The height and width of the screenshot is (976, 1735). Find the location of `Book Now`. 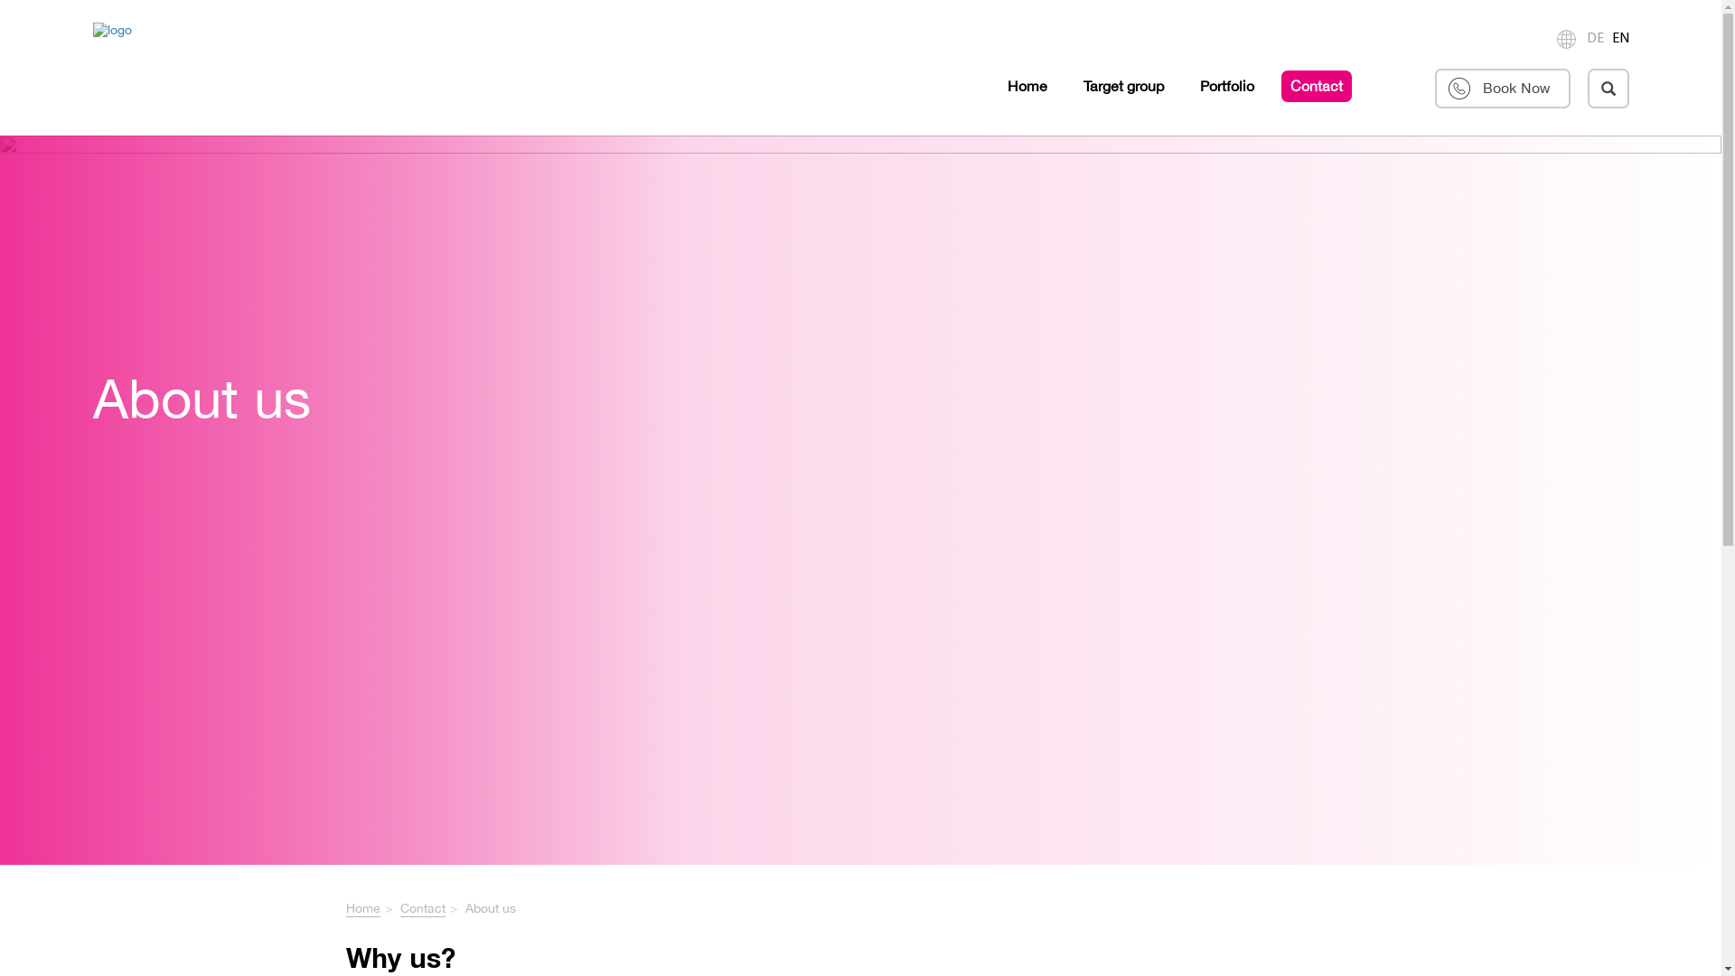

Book Now is located at coordinates (1503, 89).